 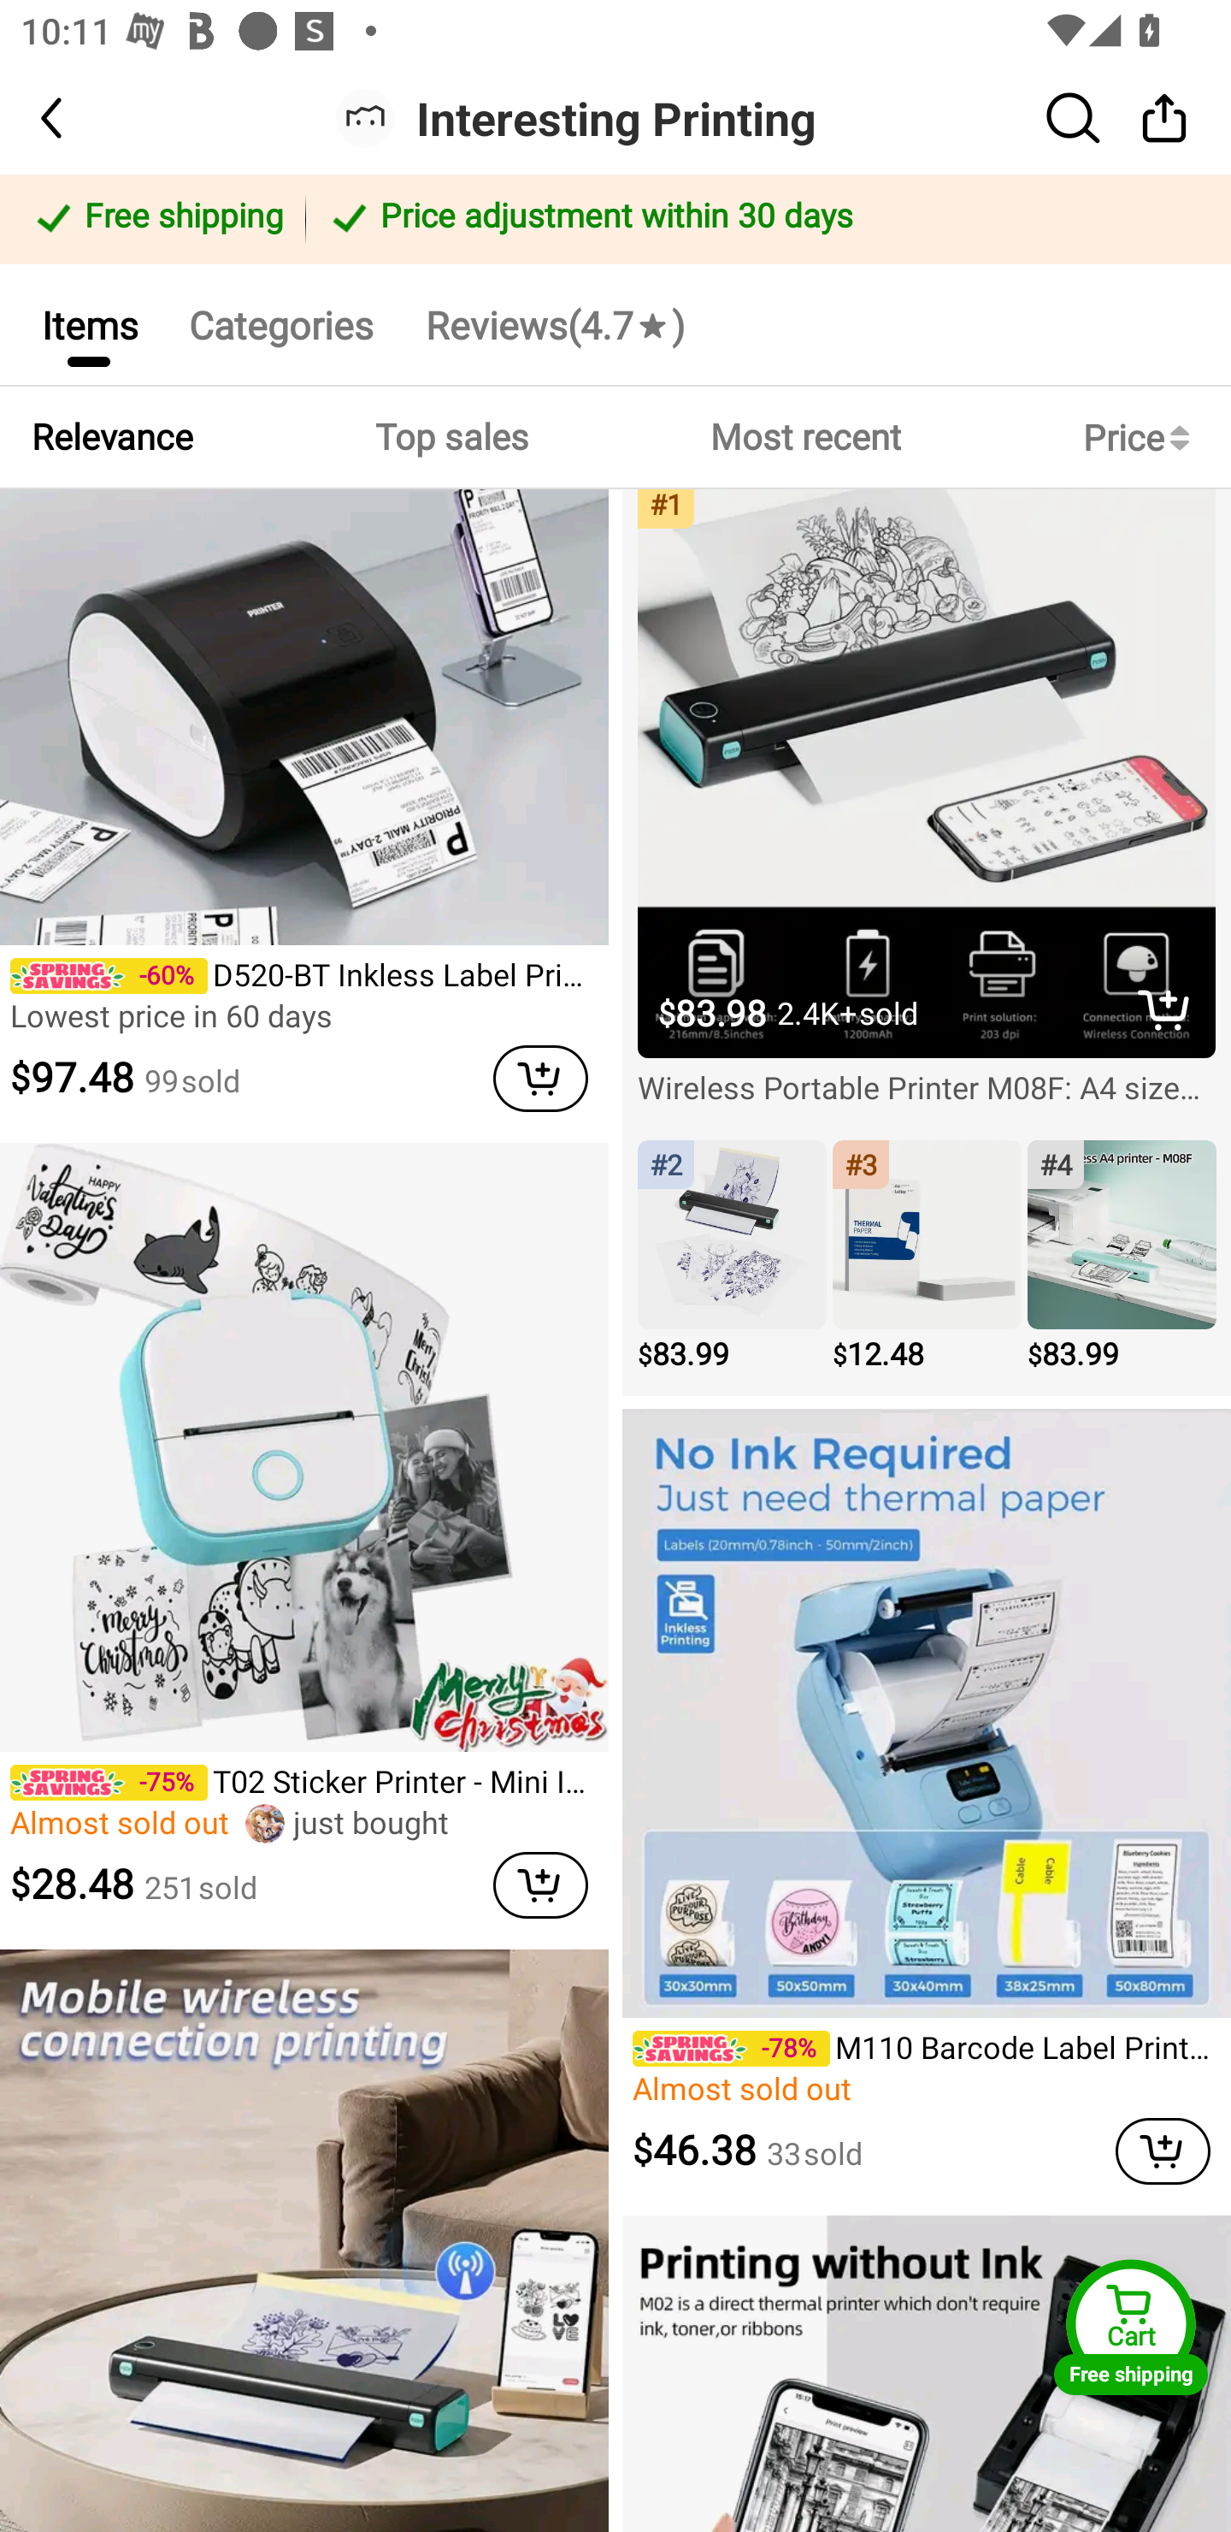 I want to click on delete, so click(x=1164, y=1009).